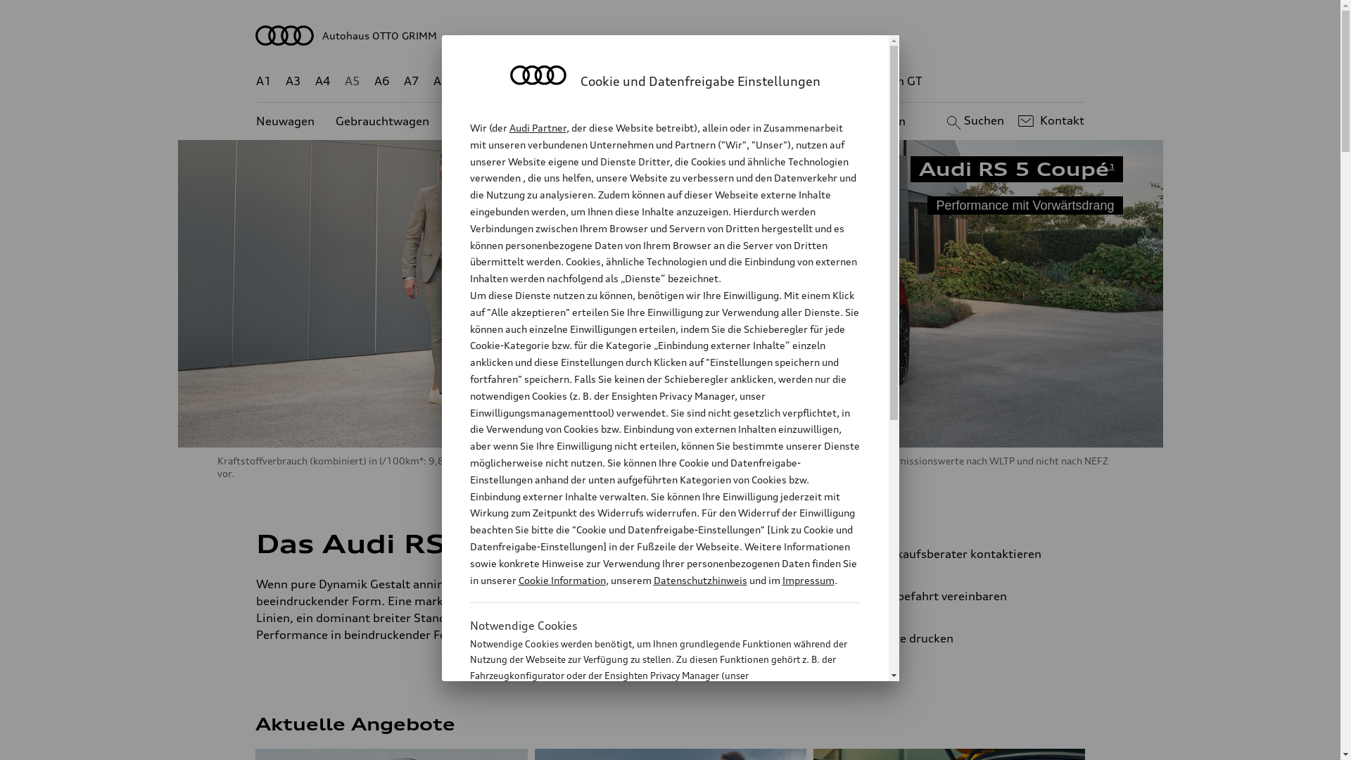 The image size is (1351, 760). What do you see at coordinates (660, 82) in the screenshot?
I see `Q8` at bounding box center [660, 82].